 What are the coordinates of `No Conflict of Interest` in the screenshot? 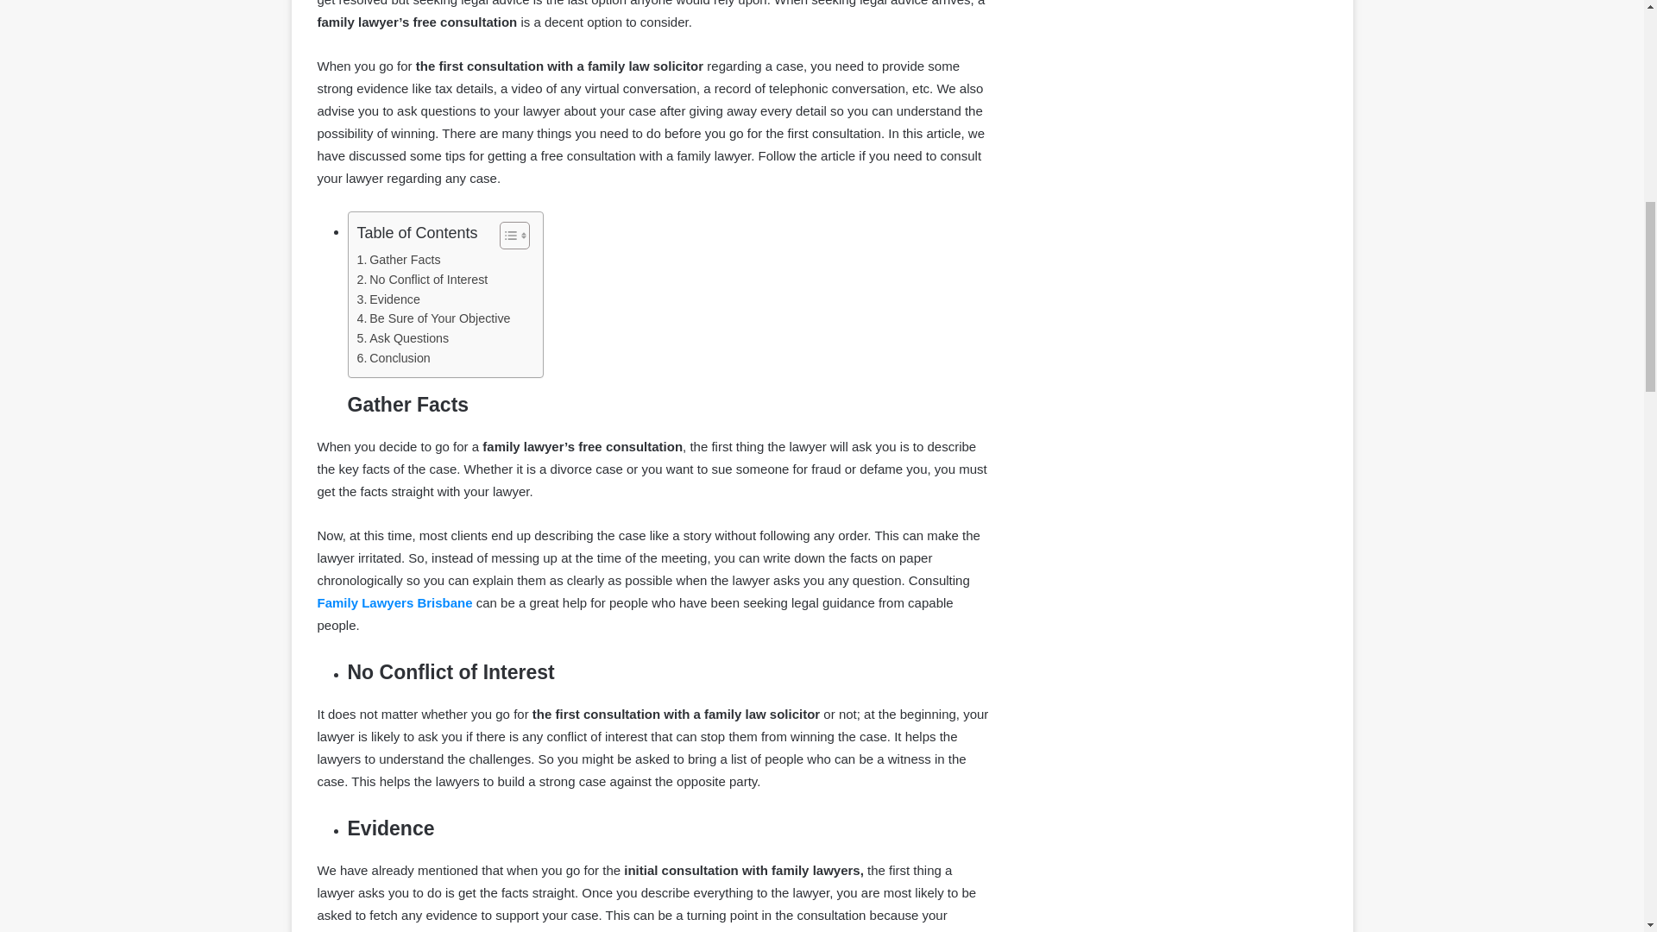 It's located at (423, 280).